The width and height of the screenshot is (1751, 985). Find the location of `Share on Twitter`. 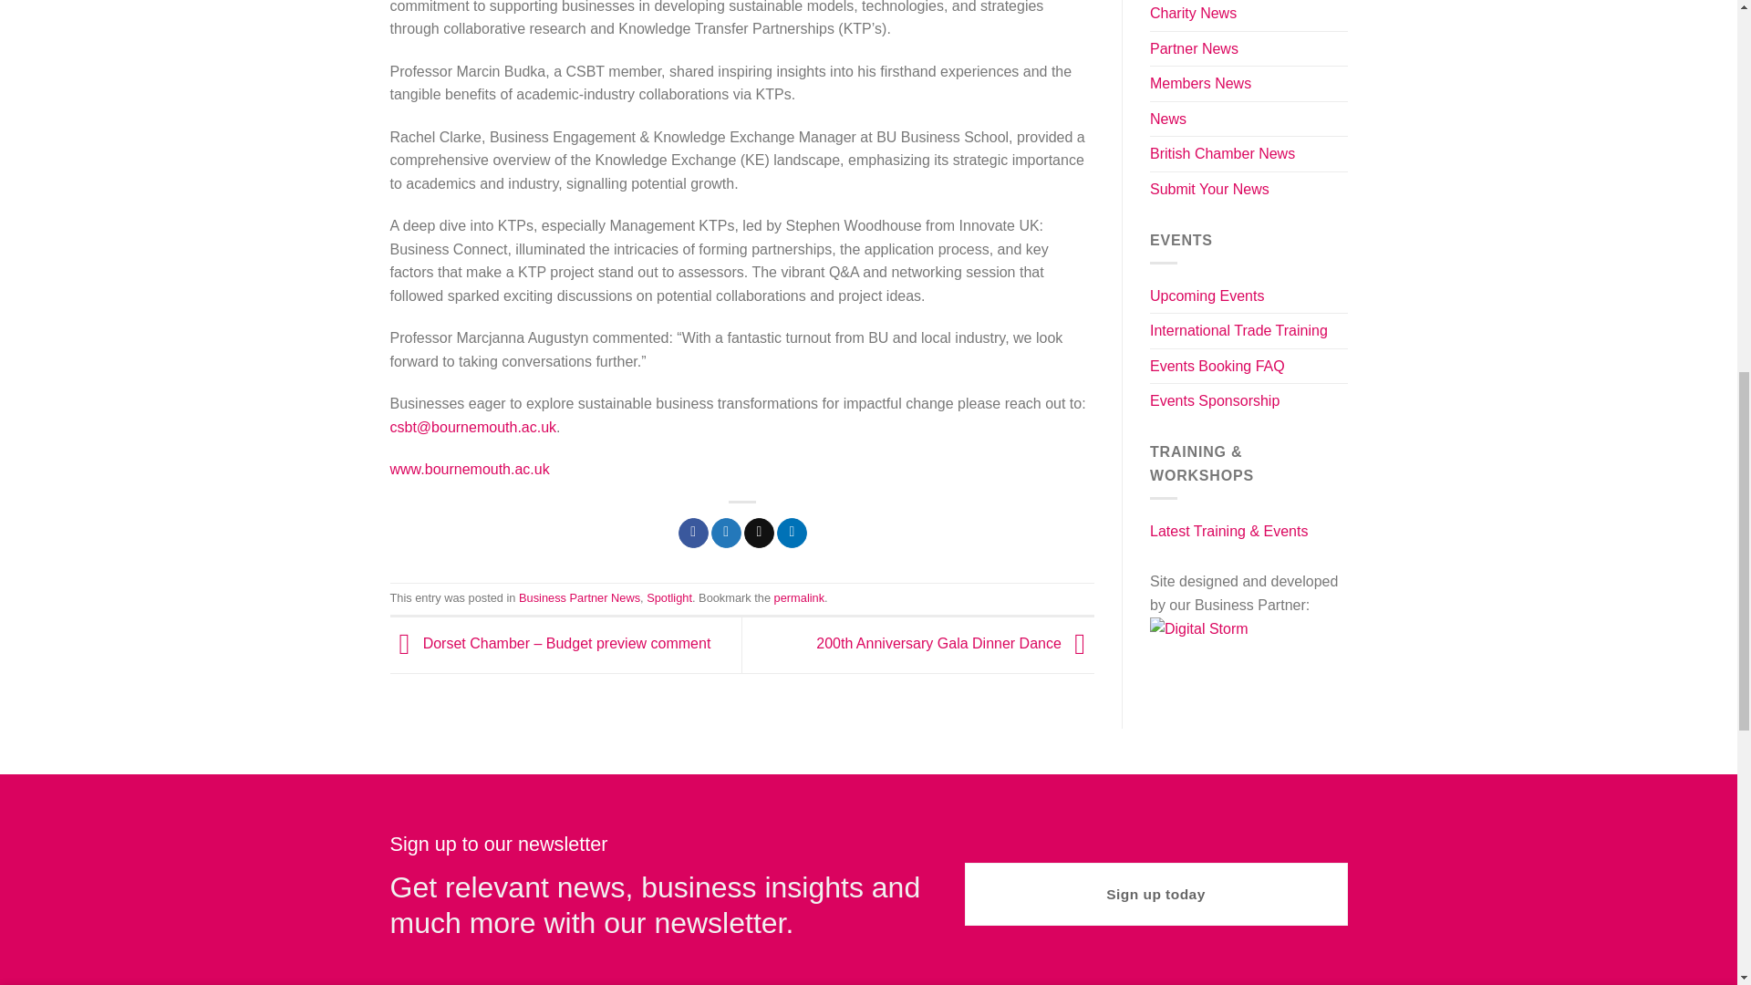

Share on Twitter is located at coordinates (726, 533).